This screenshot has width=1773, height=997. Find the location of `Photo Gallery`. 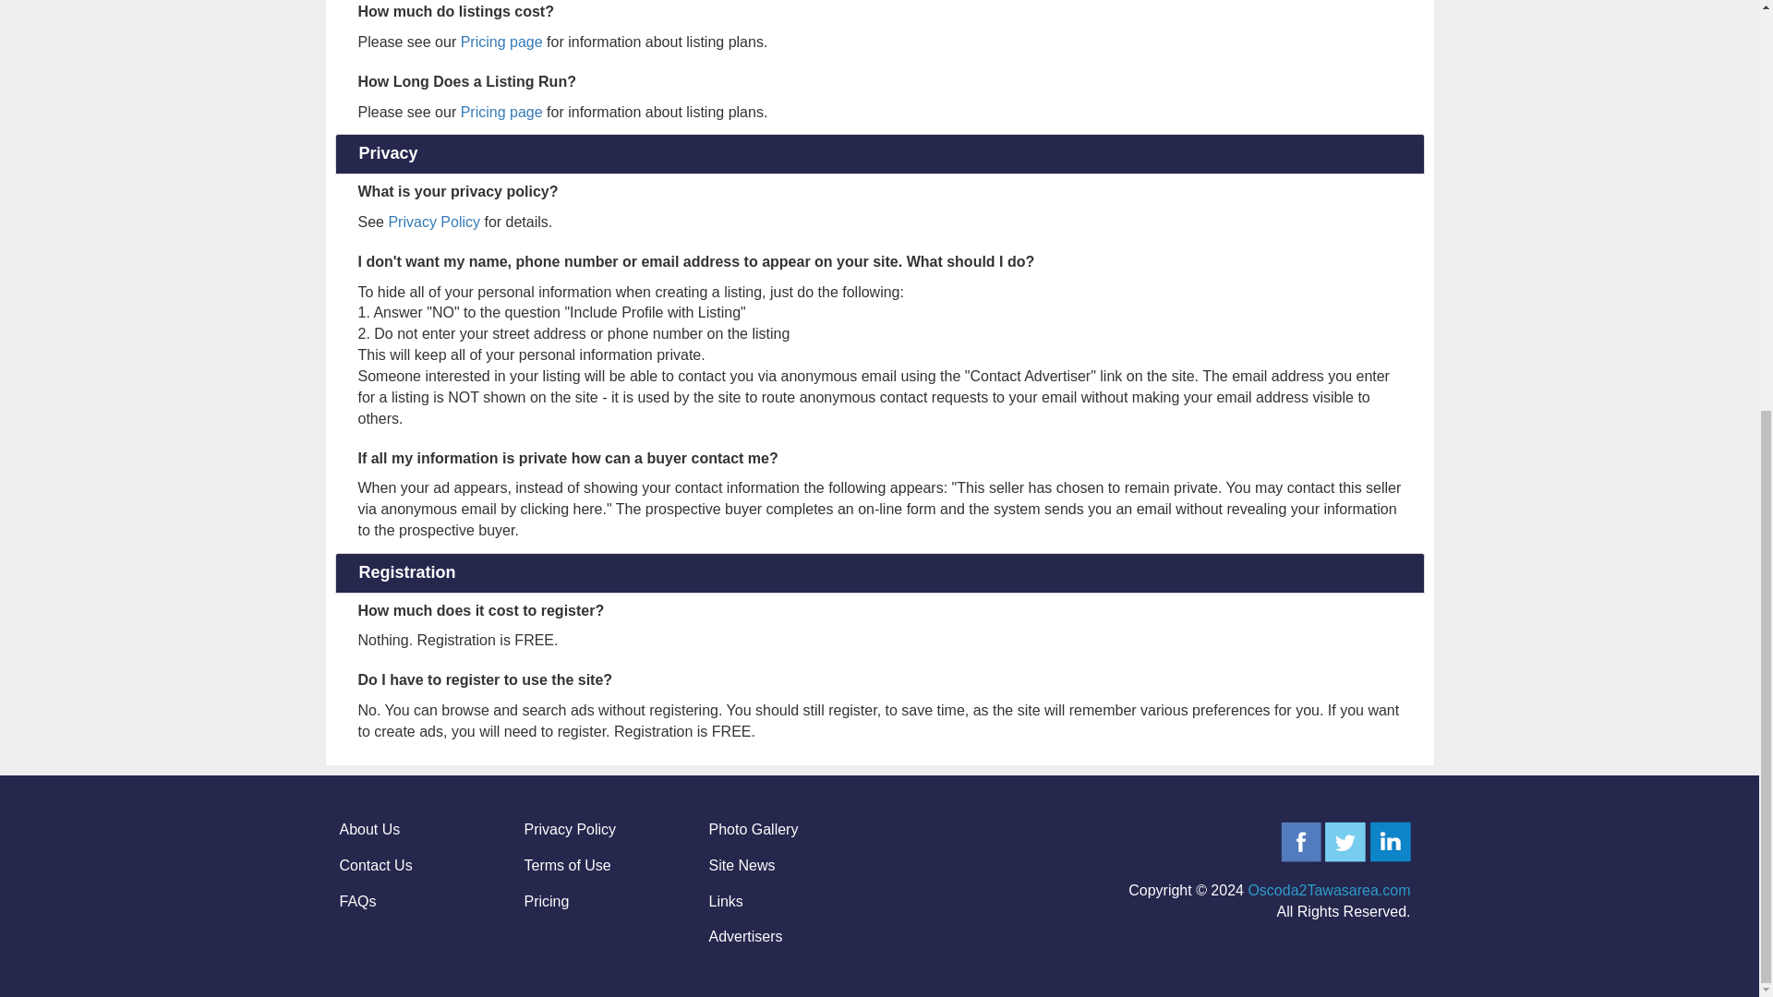

Photo Gallery is located at coordinates (754, 829).